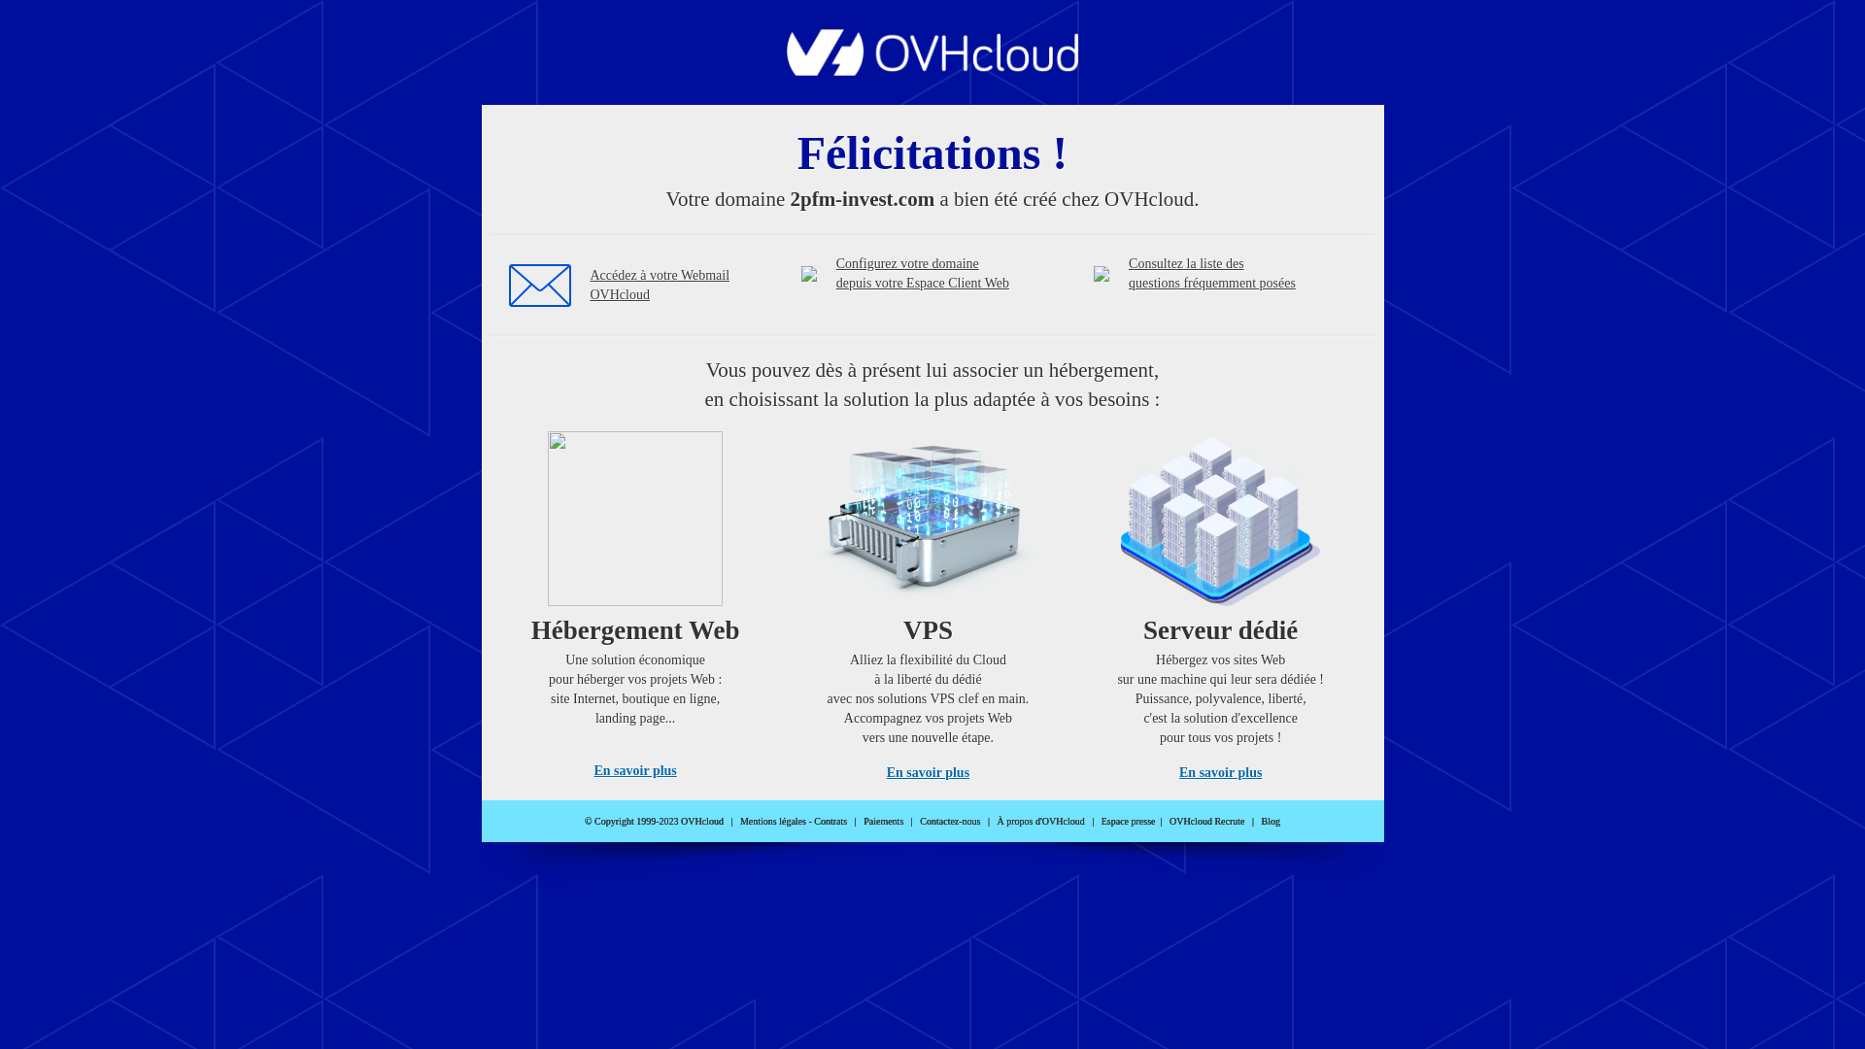 Image resolution: width=1865 pixels, height=1049 pixels. What do you see at coordinates (1206, 822) in the screenshot?
I see `OVHcloud Recrute` at bounding box center [1206, 822].